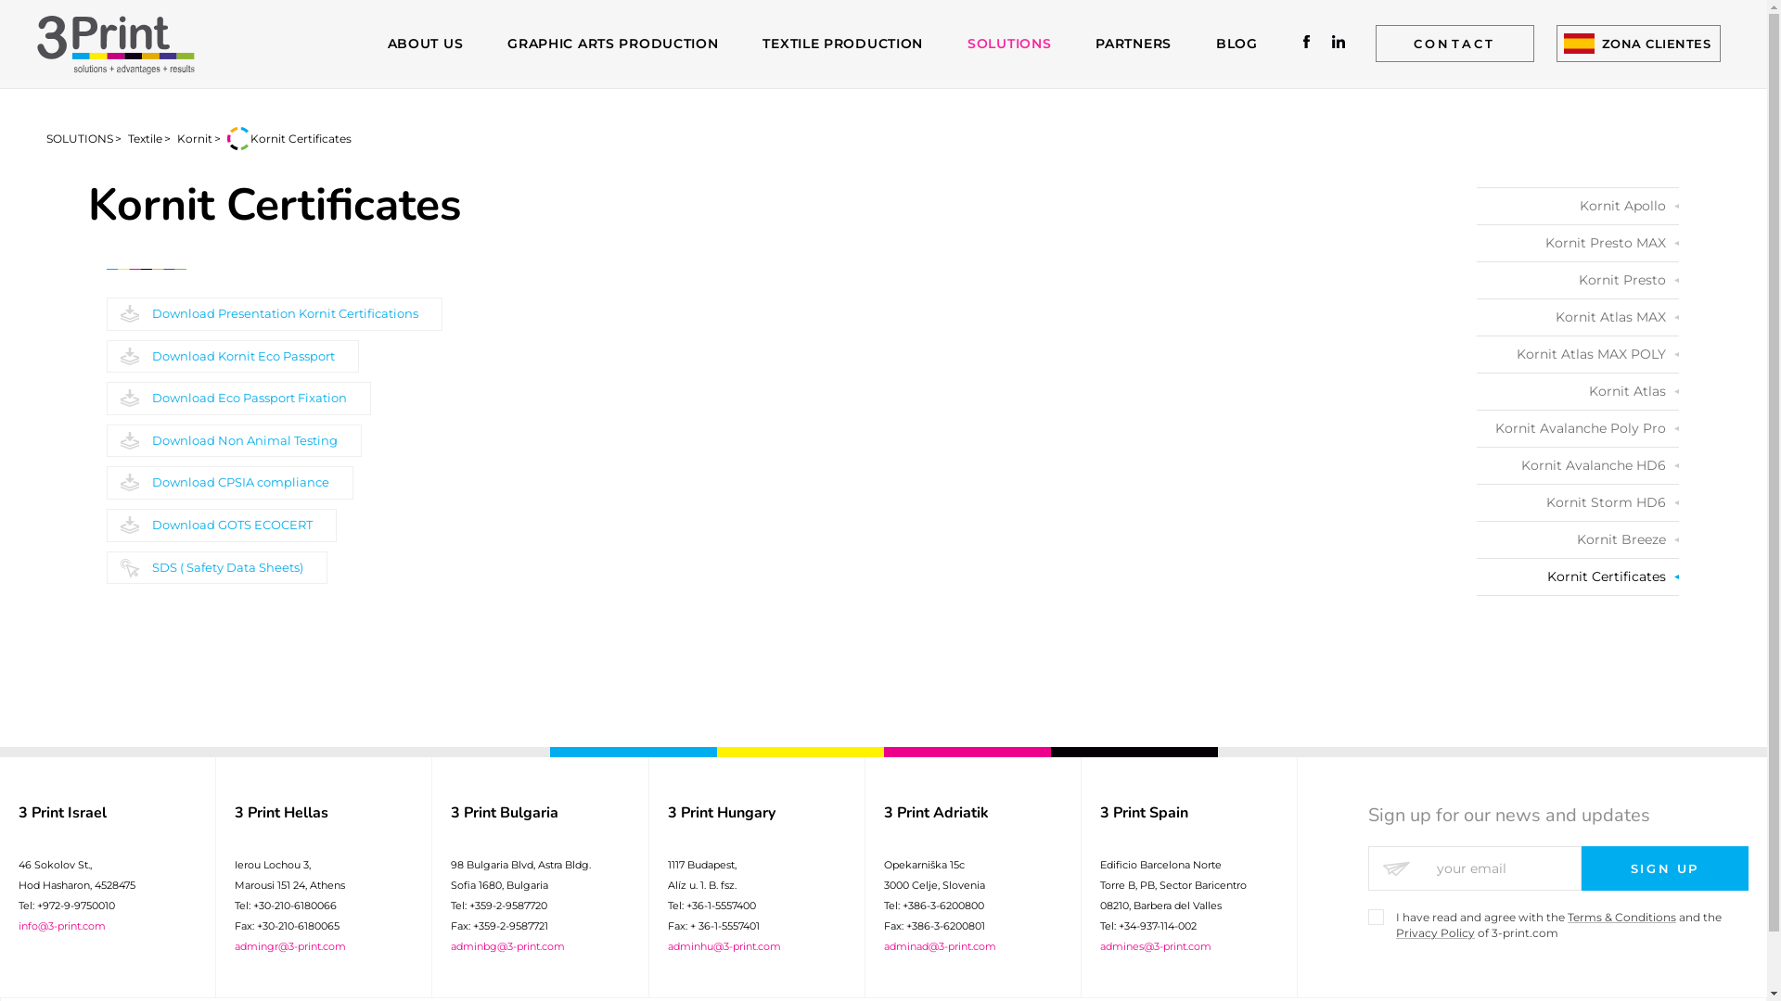 The image size is (1781, 1001). What do you see at coordinates (290, 946) in the screenshot?
I see `admingr@3-print.com` at bounding box center [290, 946].